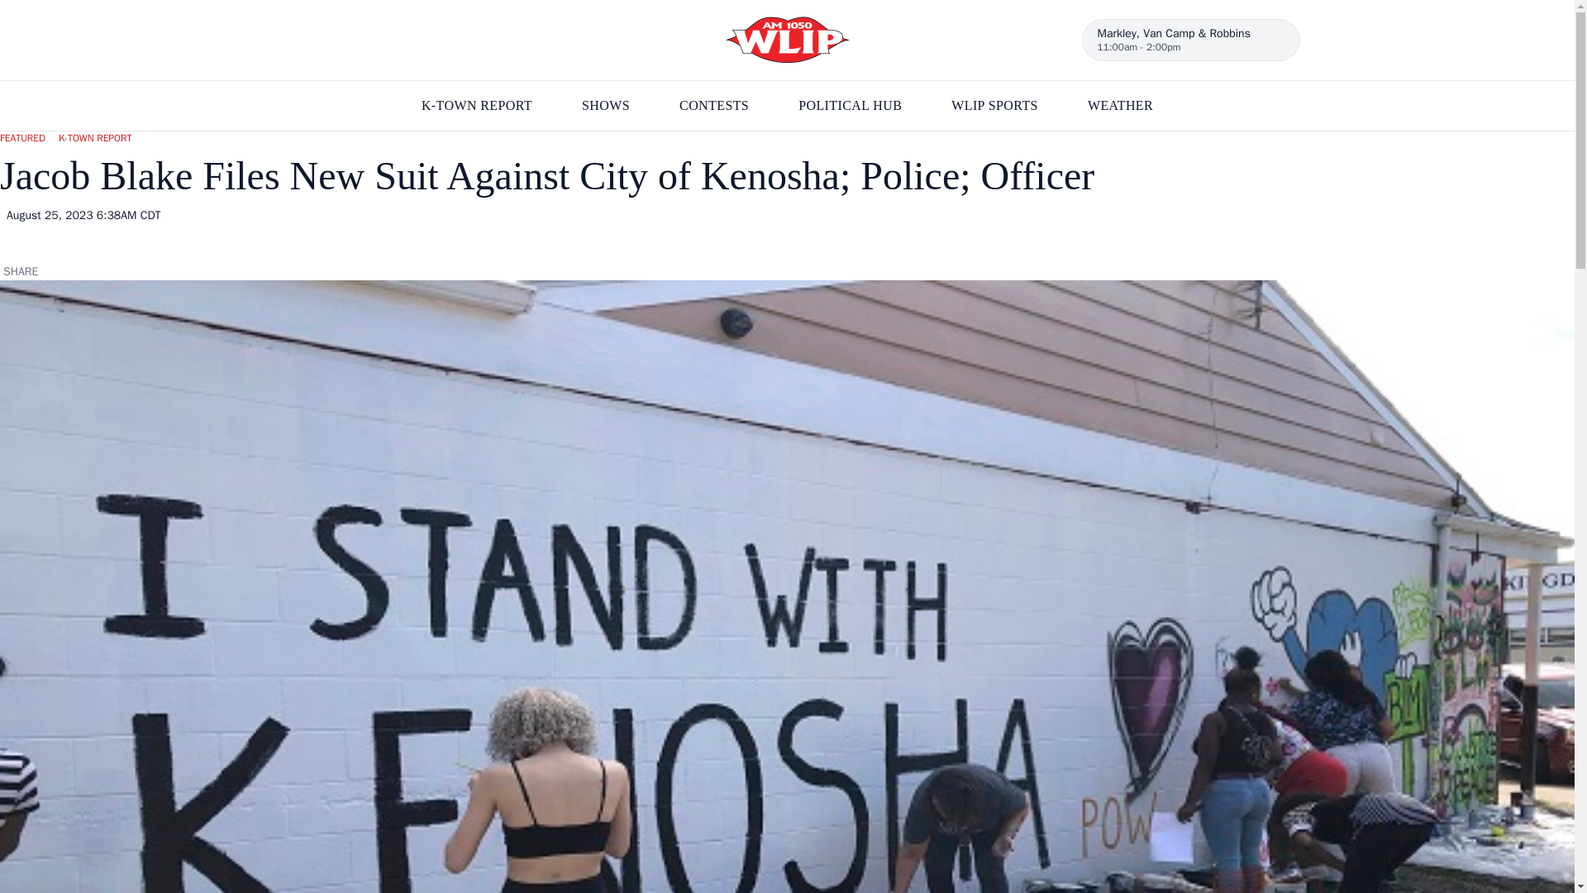  What do you see at coordinates (850, 106) in the screenshot?
I see `POLITICAL HUB` at bounding box center [850, 106].